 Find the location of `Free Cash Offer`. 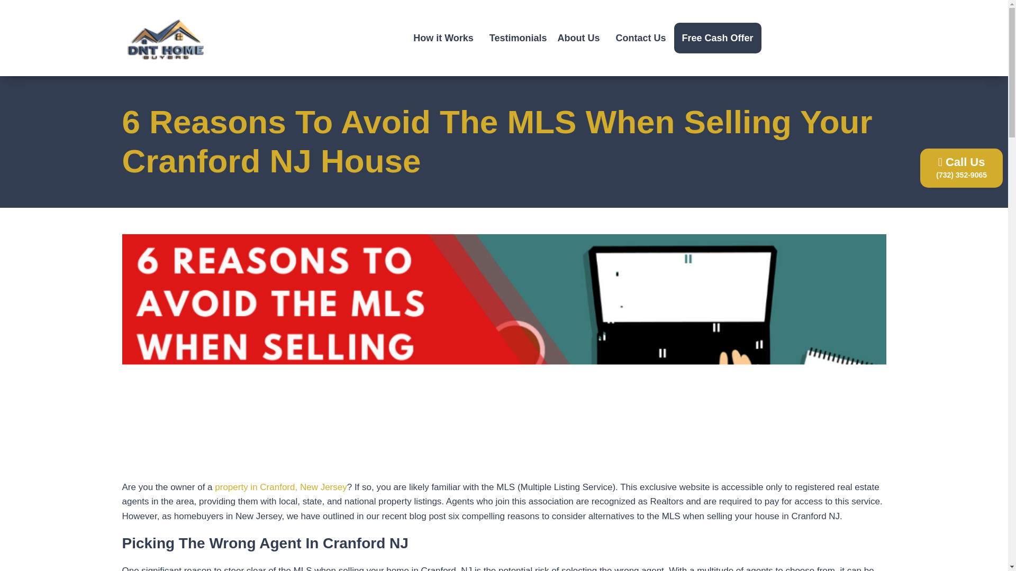

Free Cash Offer is located at coordinates (718, 38).